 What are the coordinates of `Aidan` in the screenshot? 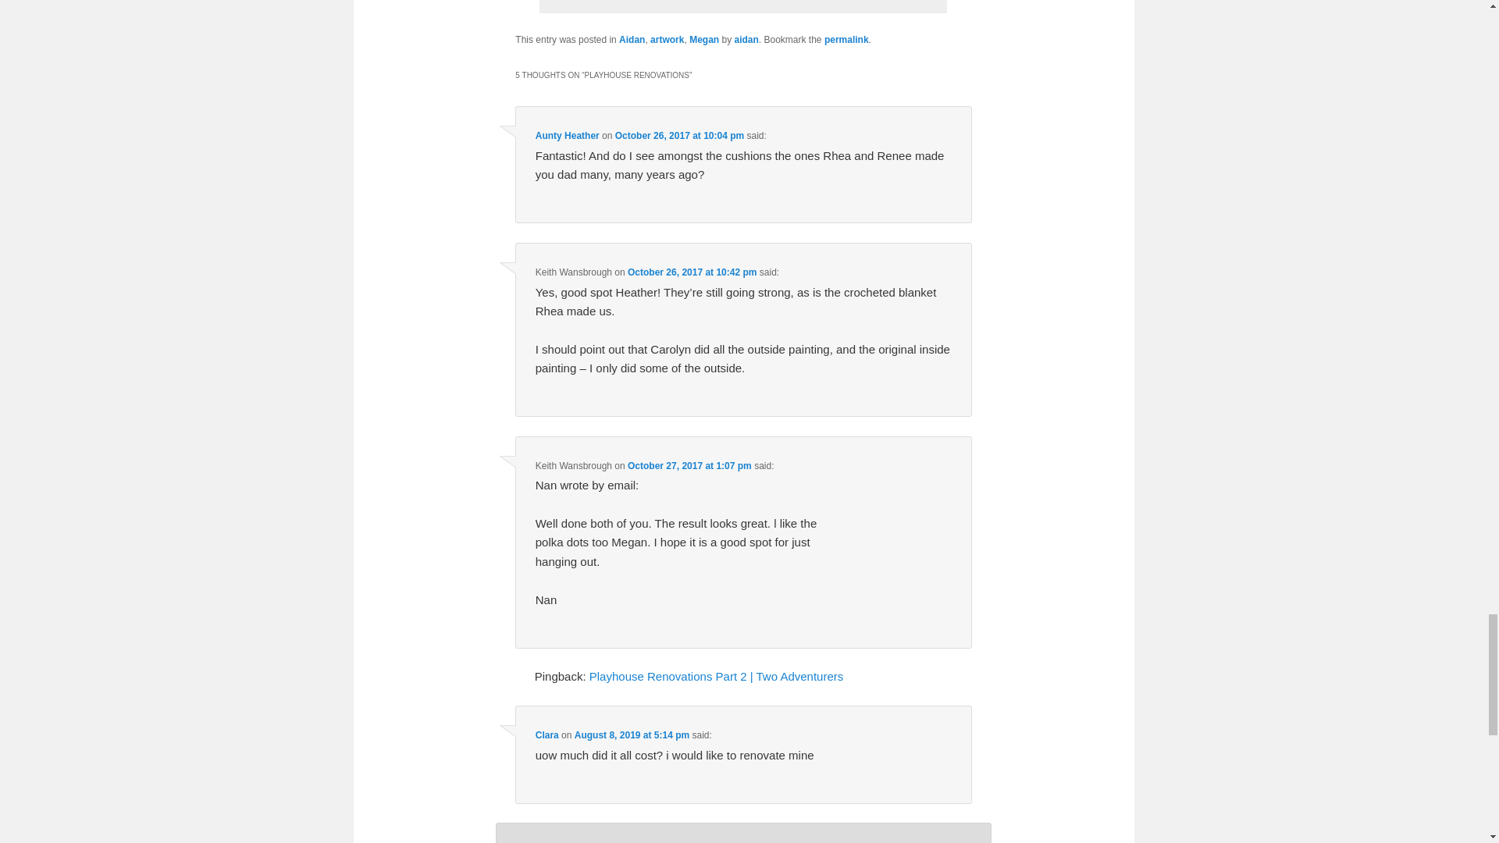 It's located at (631, 40).